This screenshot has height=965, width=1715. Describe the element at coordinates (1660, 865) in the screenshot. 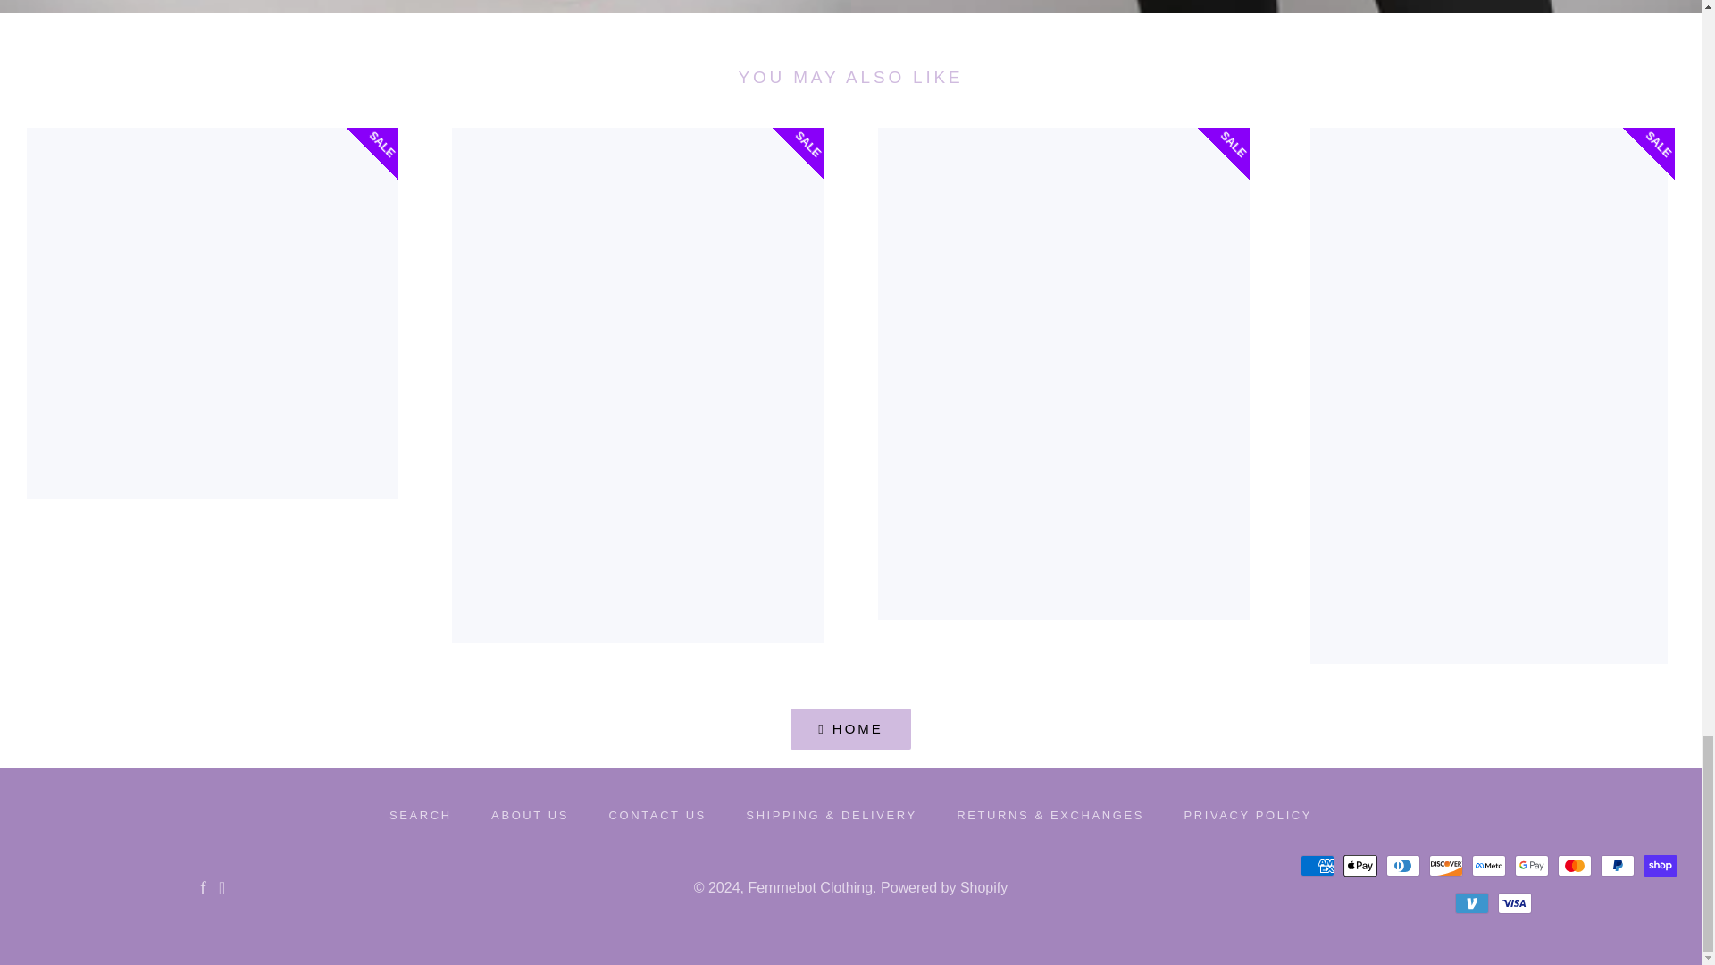

I see `Shop Pay` at that location.